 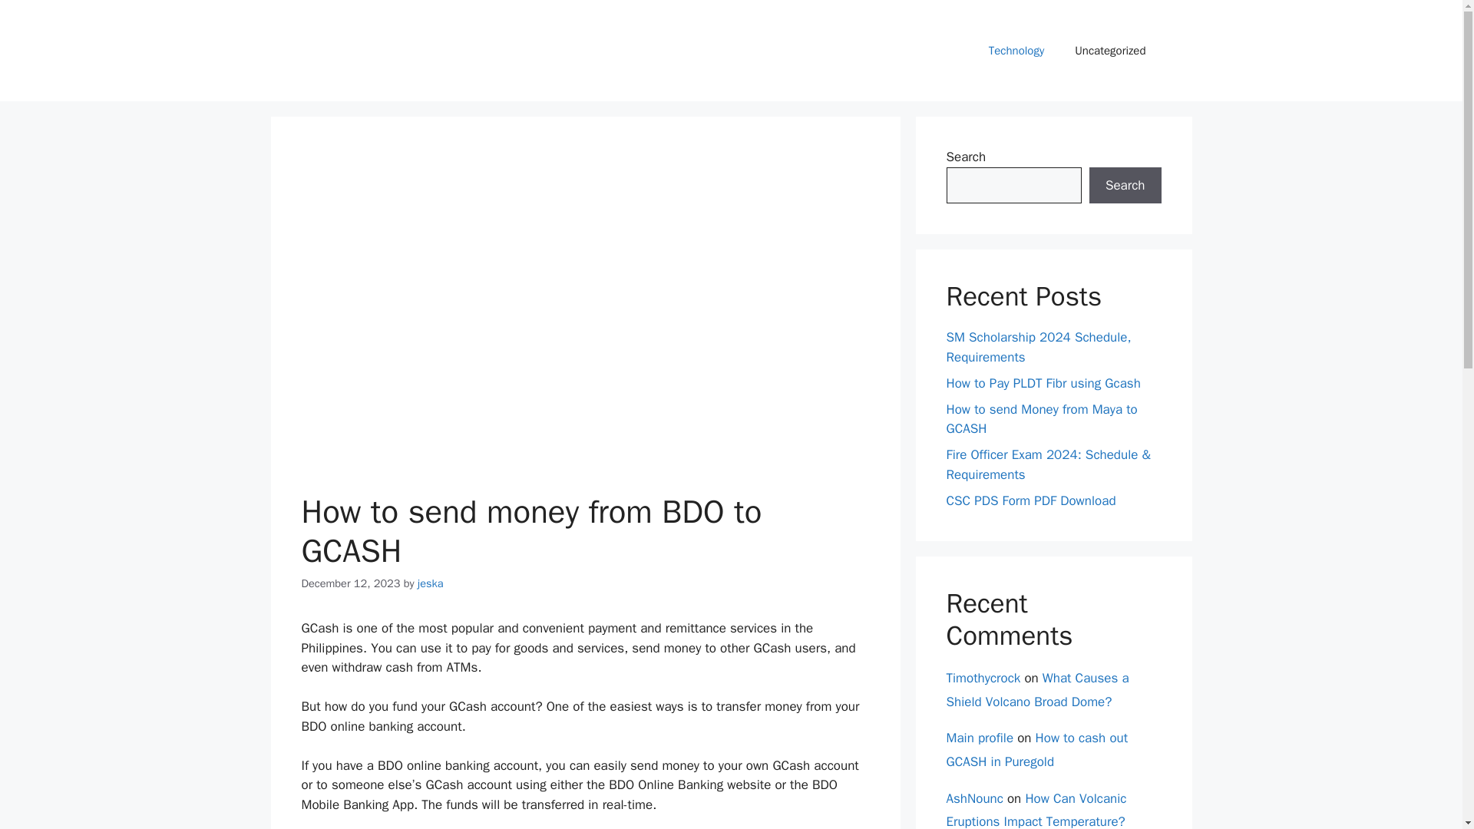 I want to click on Uncategorized, so click(x=1110, y=51).